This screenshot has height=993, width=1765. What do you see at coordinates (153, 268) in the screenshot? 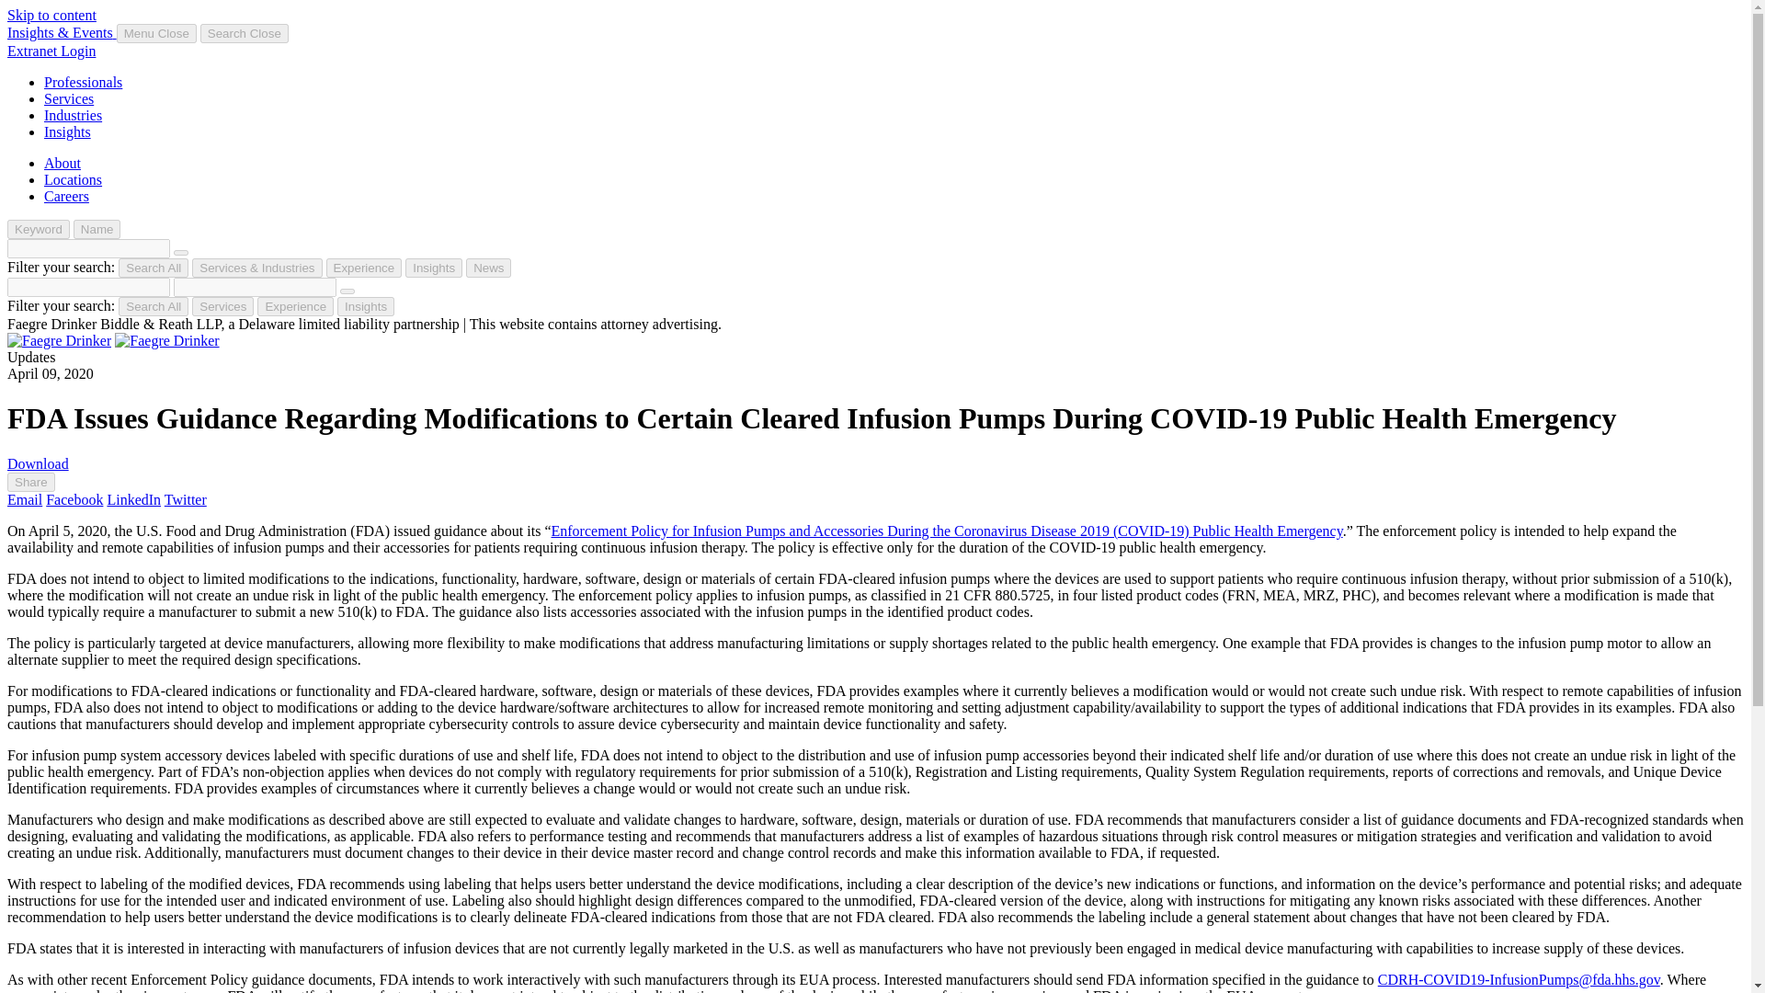
I see `Search All` at bounding box center [153, 268].